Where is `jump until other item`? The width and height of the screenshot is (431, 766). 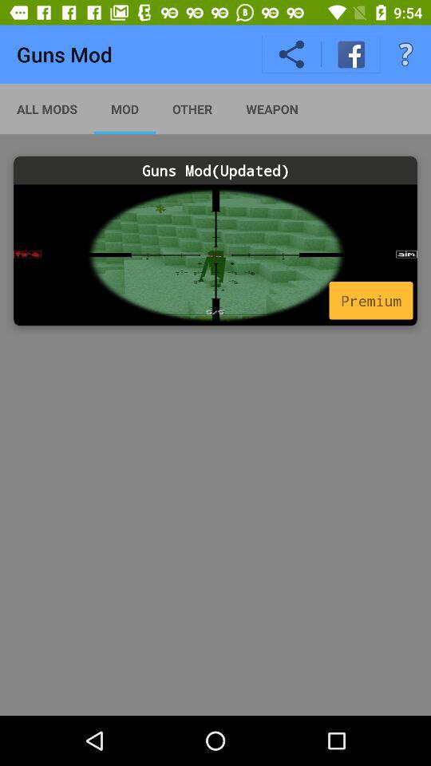 jump until other item is located at coordinates (192, 109).